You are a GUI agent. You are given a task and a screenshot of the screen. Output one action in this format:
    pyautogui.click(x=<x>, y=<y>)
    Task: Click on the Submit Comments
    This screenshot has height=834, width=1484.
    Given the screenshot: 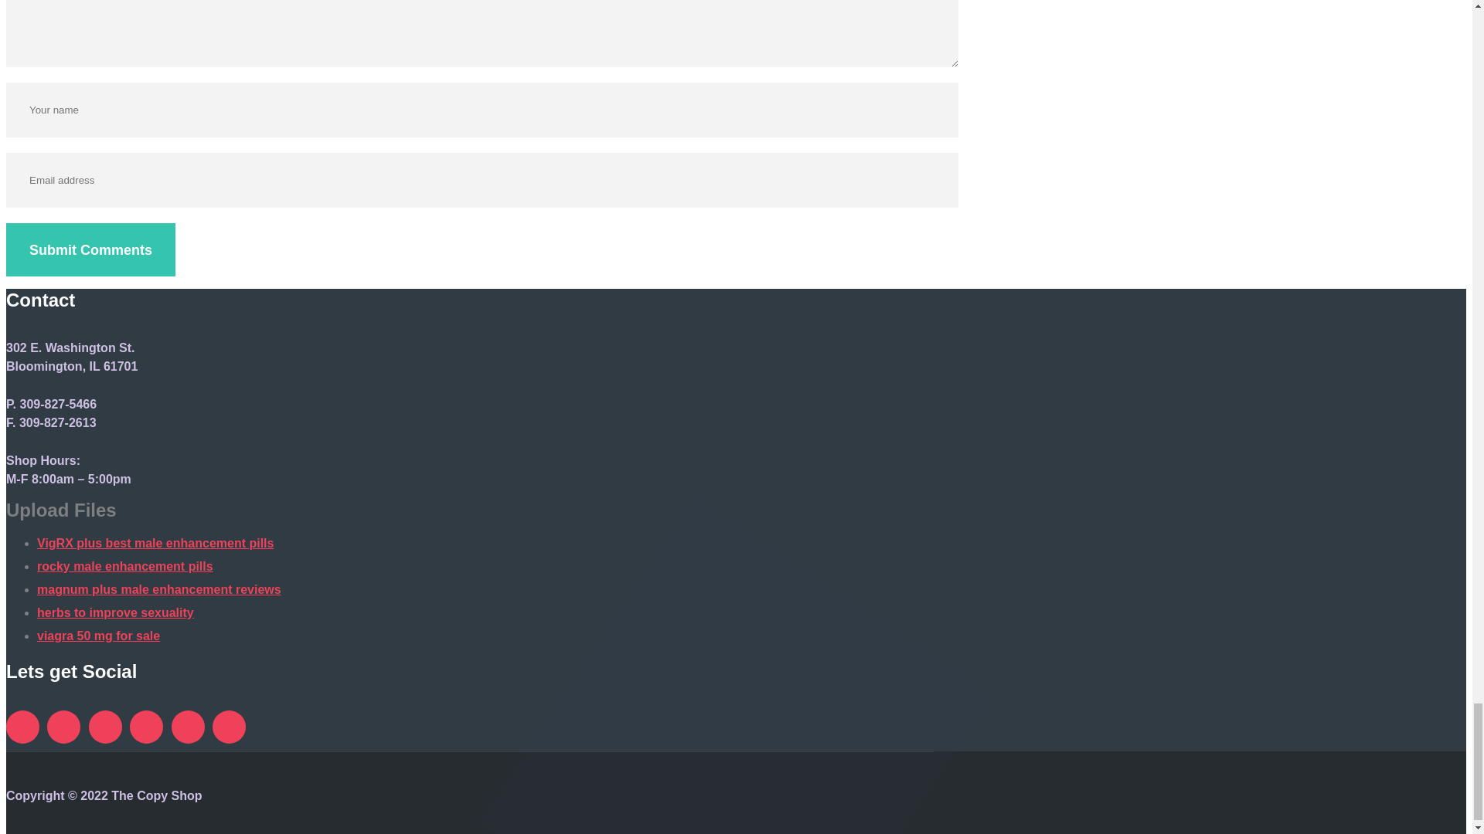 What is the action you would take?
    pyautogui.click(x=90, y=249)
    